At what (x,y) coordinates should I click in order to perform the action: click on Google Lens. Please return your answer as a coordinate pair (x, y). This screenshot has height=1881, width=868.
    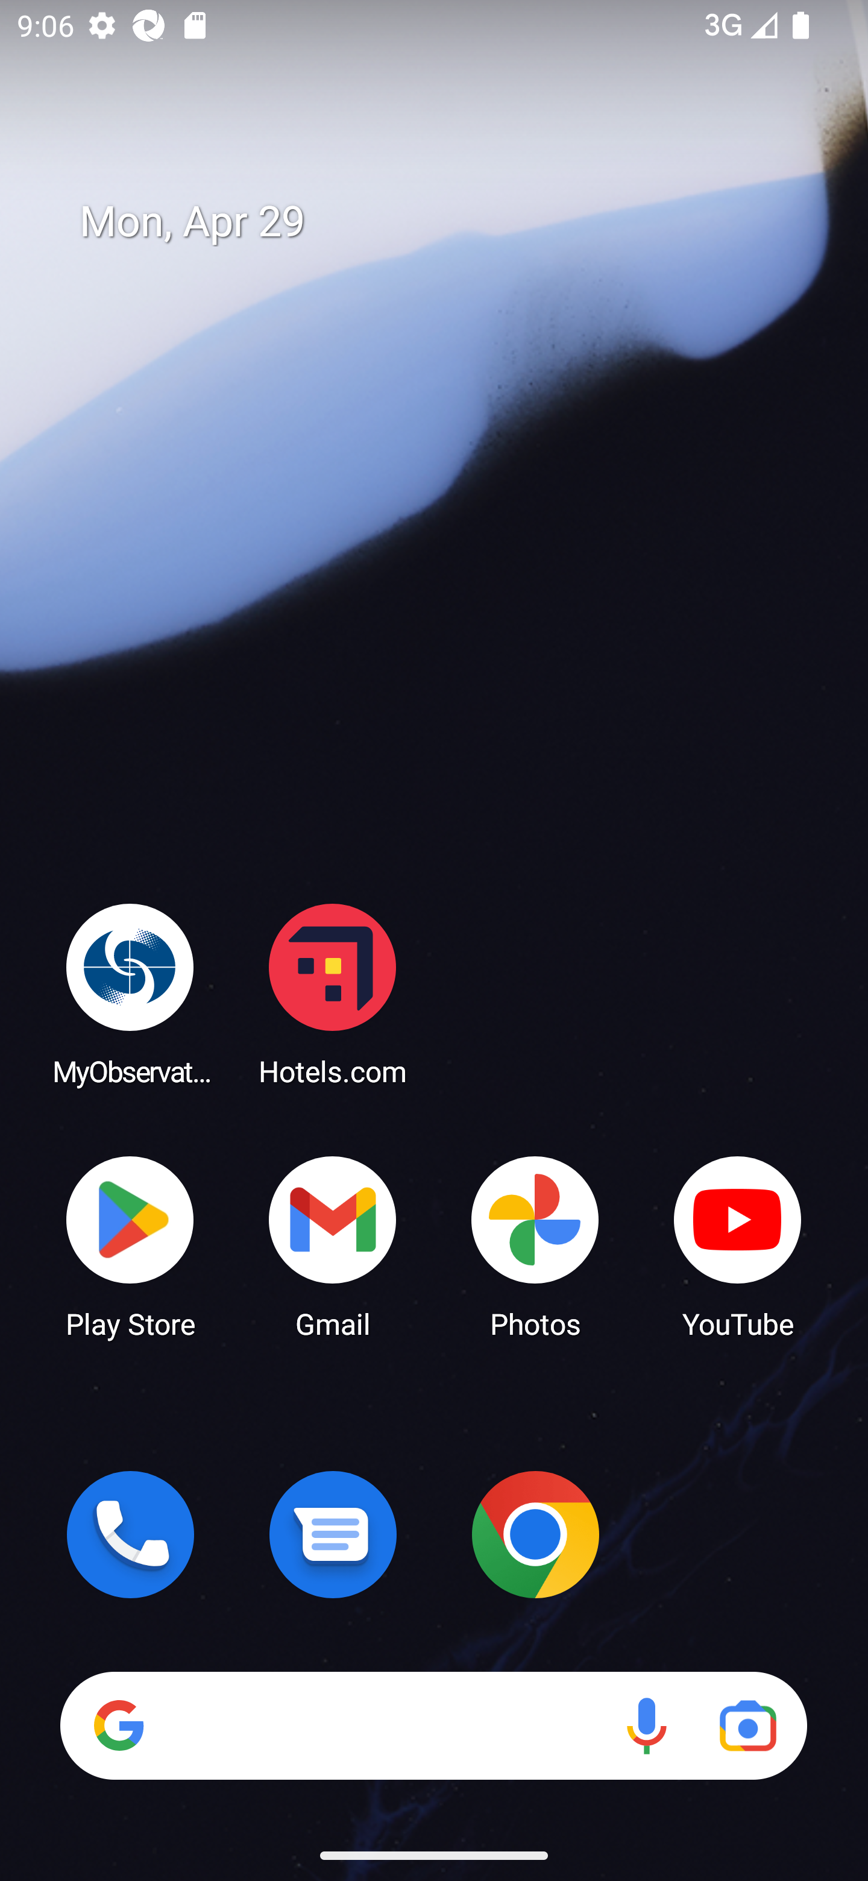
    Looking at the image, I should click on (747, 1725).